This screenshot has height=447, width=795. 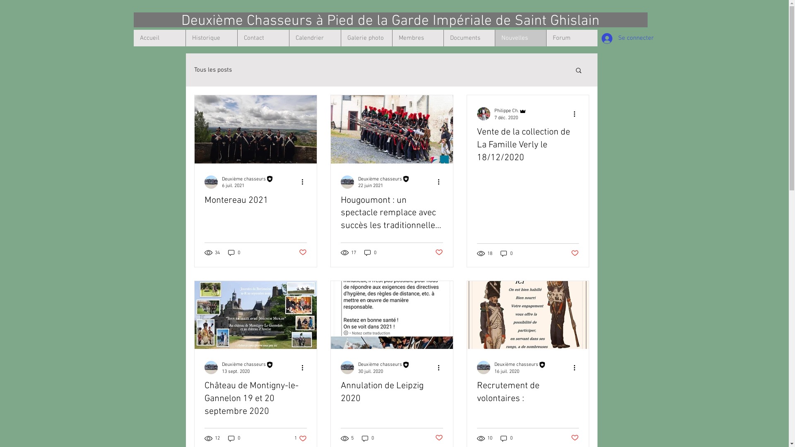 I want to click on 0, so click(x=506, y=439).